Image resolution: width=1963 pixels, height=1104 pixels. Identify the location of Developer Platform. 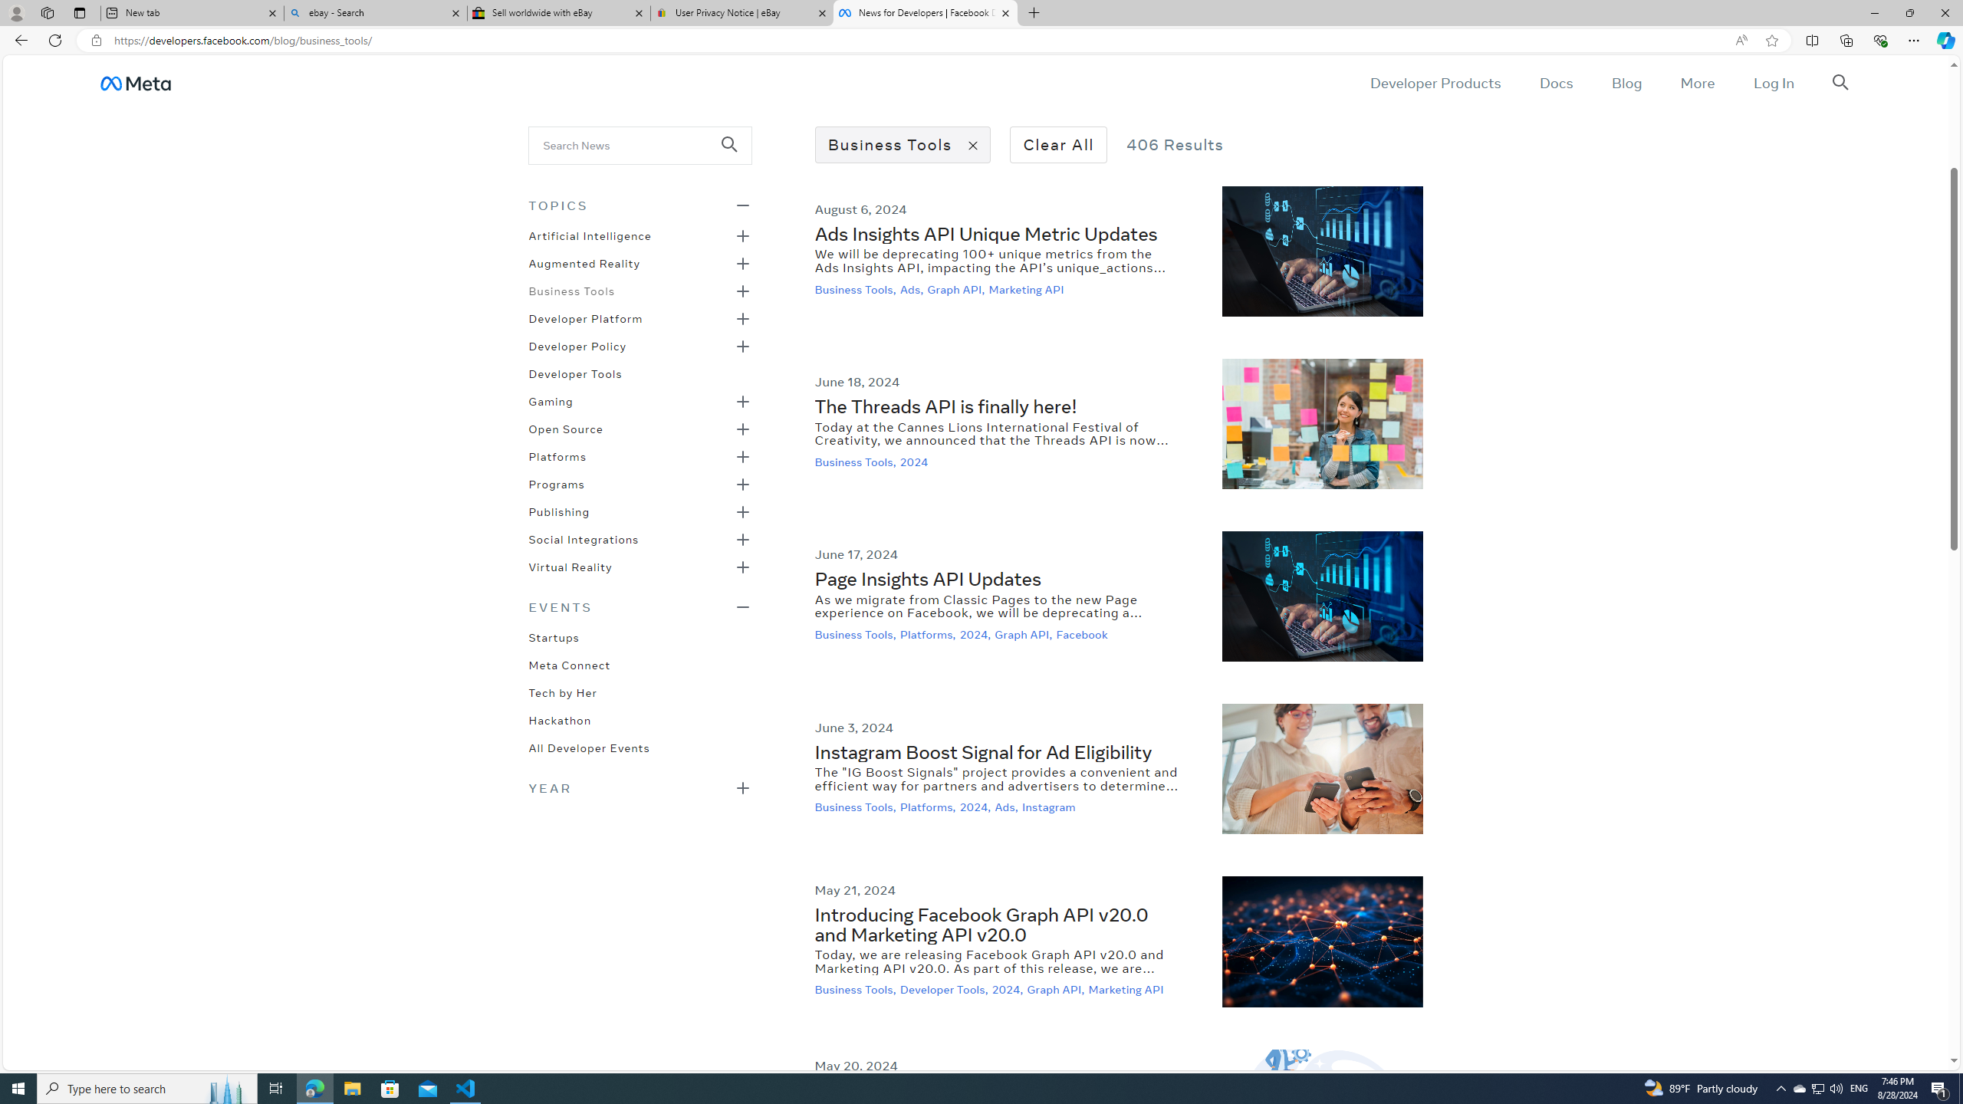
(586, 317).